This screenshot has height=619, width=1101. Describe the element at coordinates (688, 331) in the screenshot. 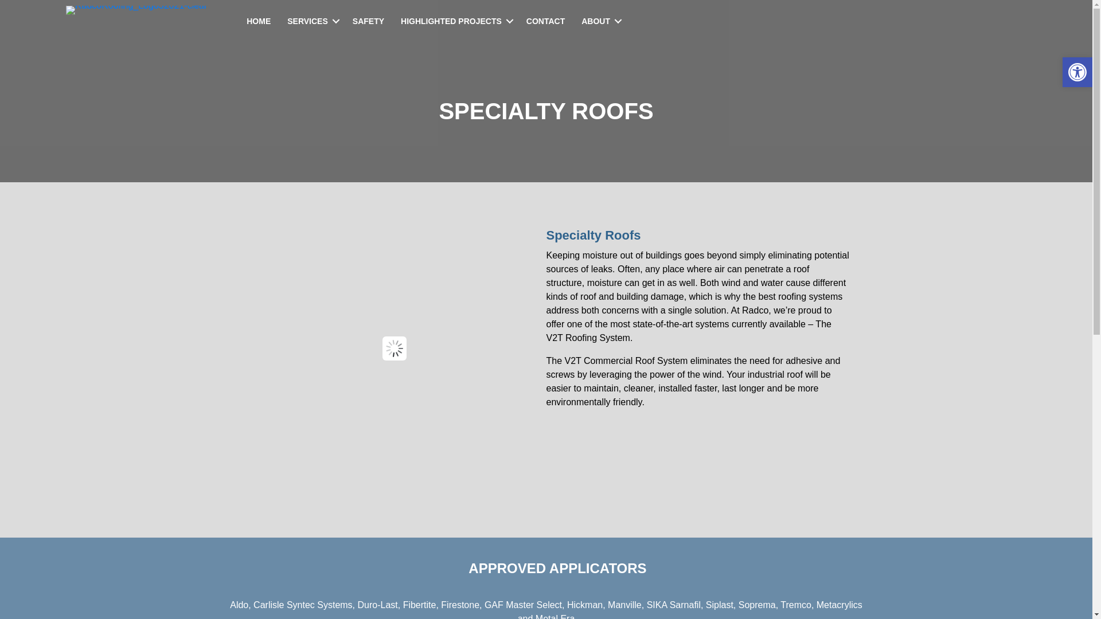

I see `The V2T Roofing System.` at that location.